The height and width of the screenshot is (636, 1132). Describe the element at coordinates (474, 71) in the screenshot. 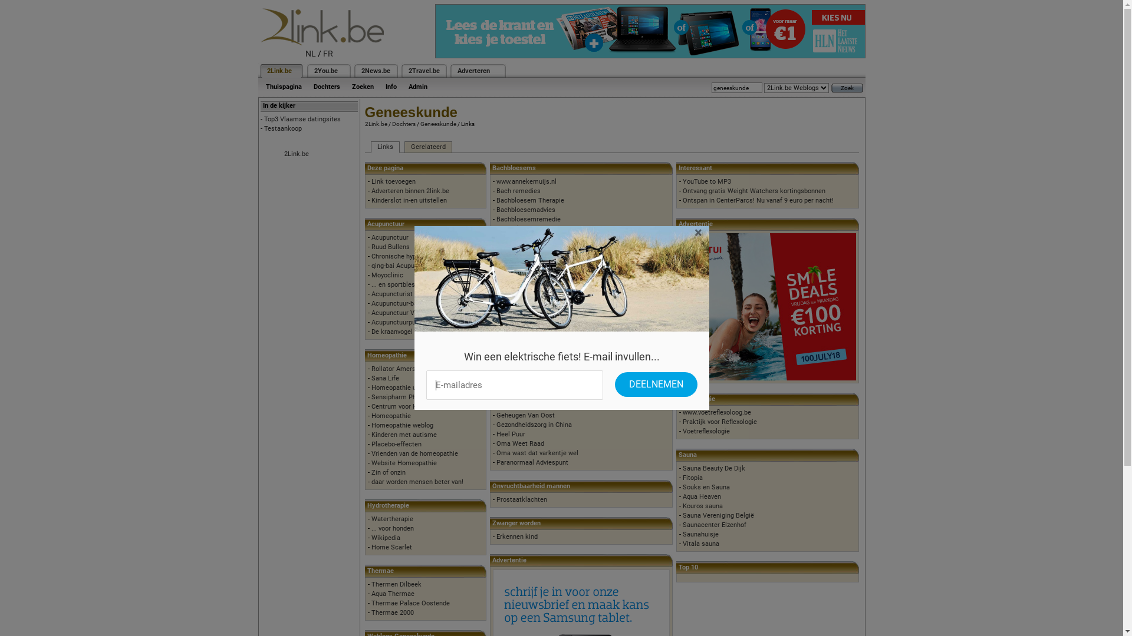

I see `Adverteren` at that location.